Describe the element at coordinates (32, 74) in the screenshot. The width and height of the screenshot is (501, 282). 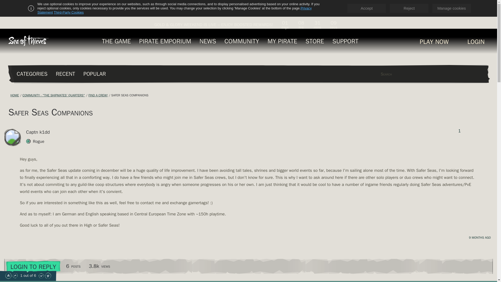
I see `Categories` at that location.